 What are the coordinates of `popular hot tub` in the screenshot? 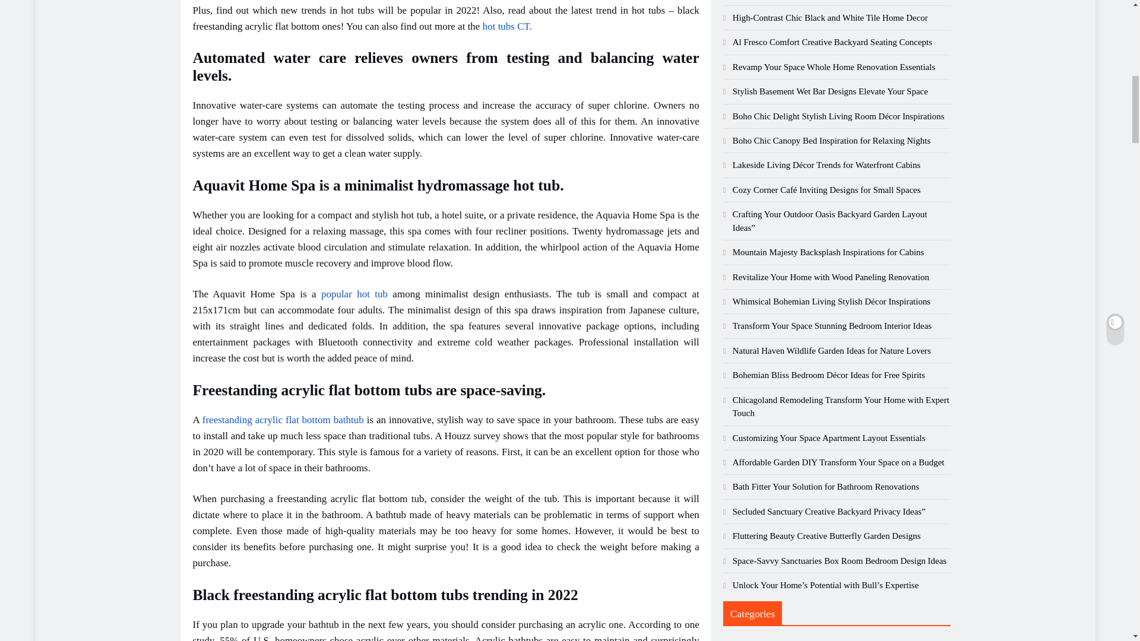 It's located at (354, 294).